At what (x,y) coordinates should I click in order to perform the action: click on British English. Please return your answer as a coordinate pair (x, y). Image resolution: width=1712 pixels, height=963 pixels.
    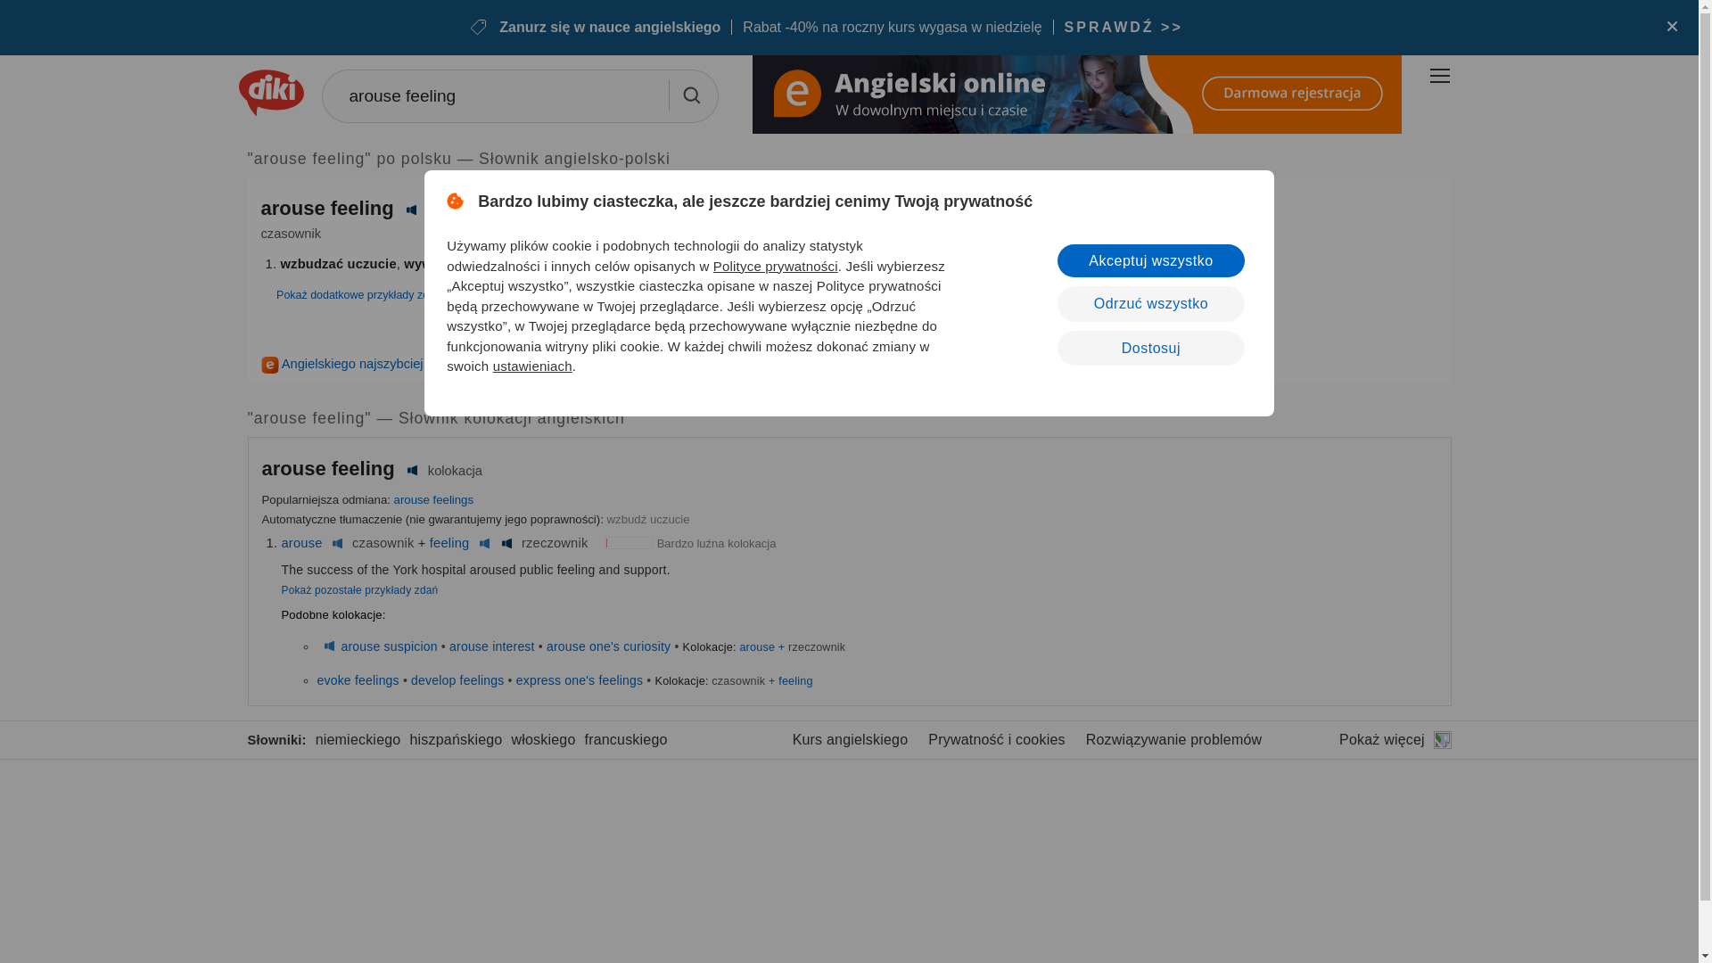
    Looking at the image, I should click on (337, 542).